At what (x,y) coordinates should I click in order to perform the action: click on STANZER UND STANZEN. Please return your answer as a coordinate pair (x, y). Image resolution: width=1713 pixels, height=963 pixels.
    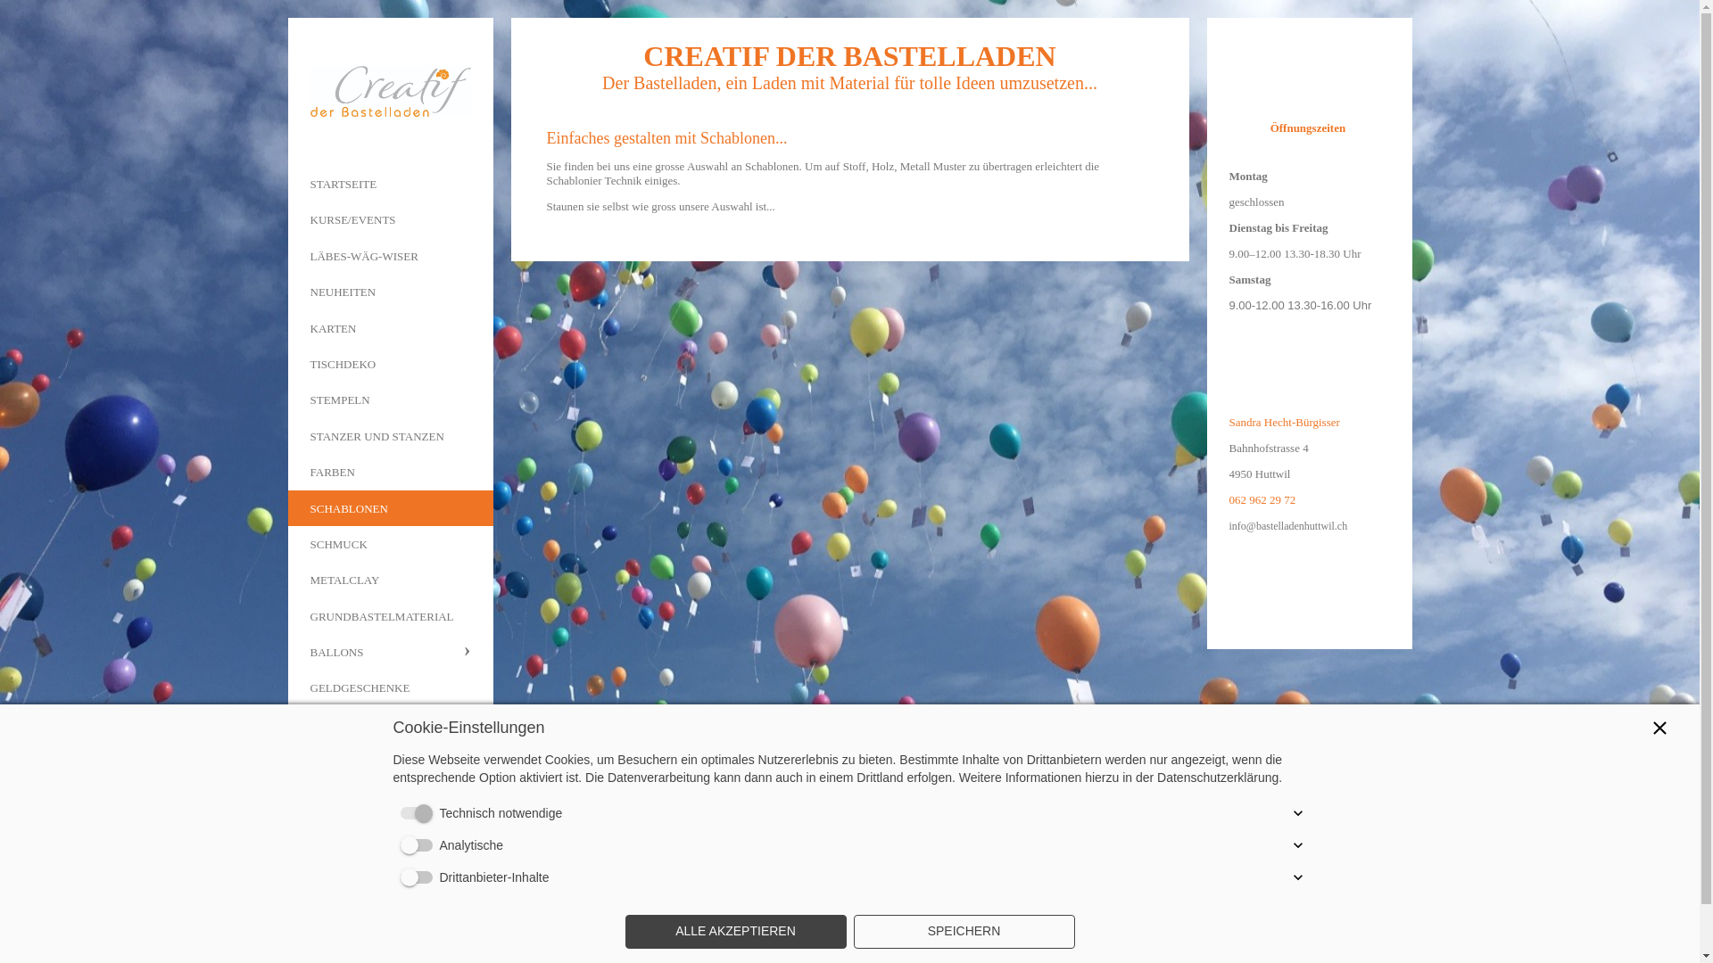
    Looking at the image, I should click on (390, 435).